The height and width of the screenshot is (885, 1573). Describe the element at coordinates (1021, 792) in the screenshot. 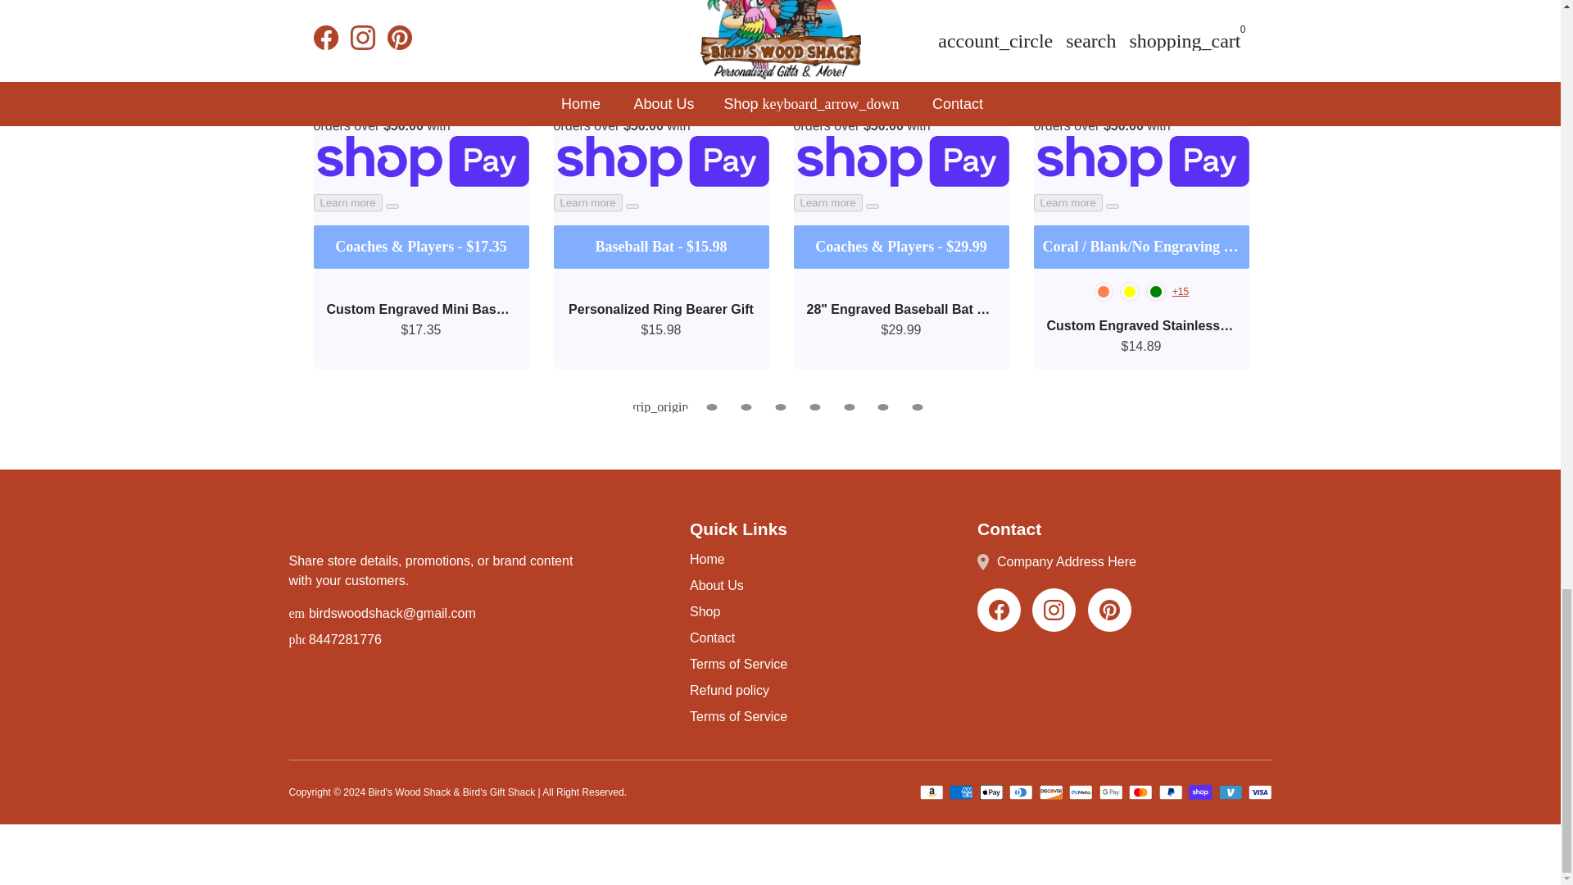

I see `Diners Club` at that location.